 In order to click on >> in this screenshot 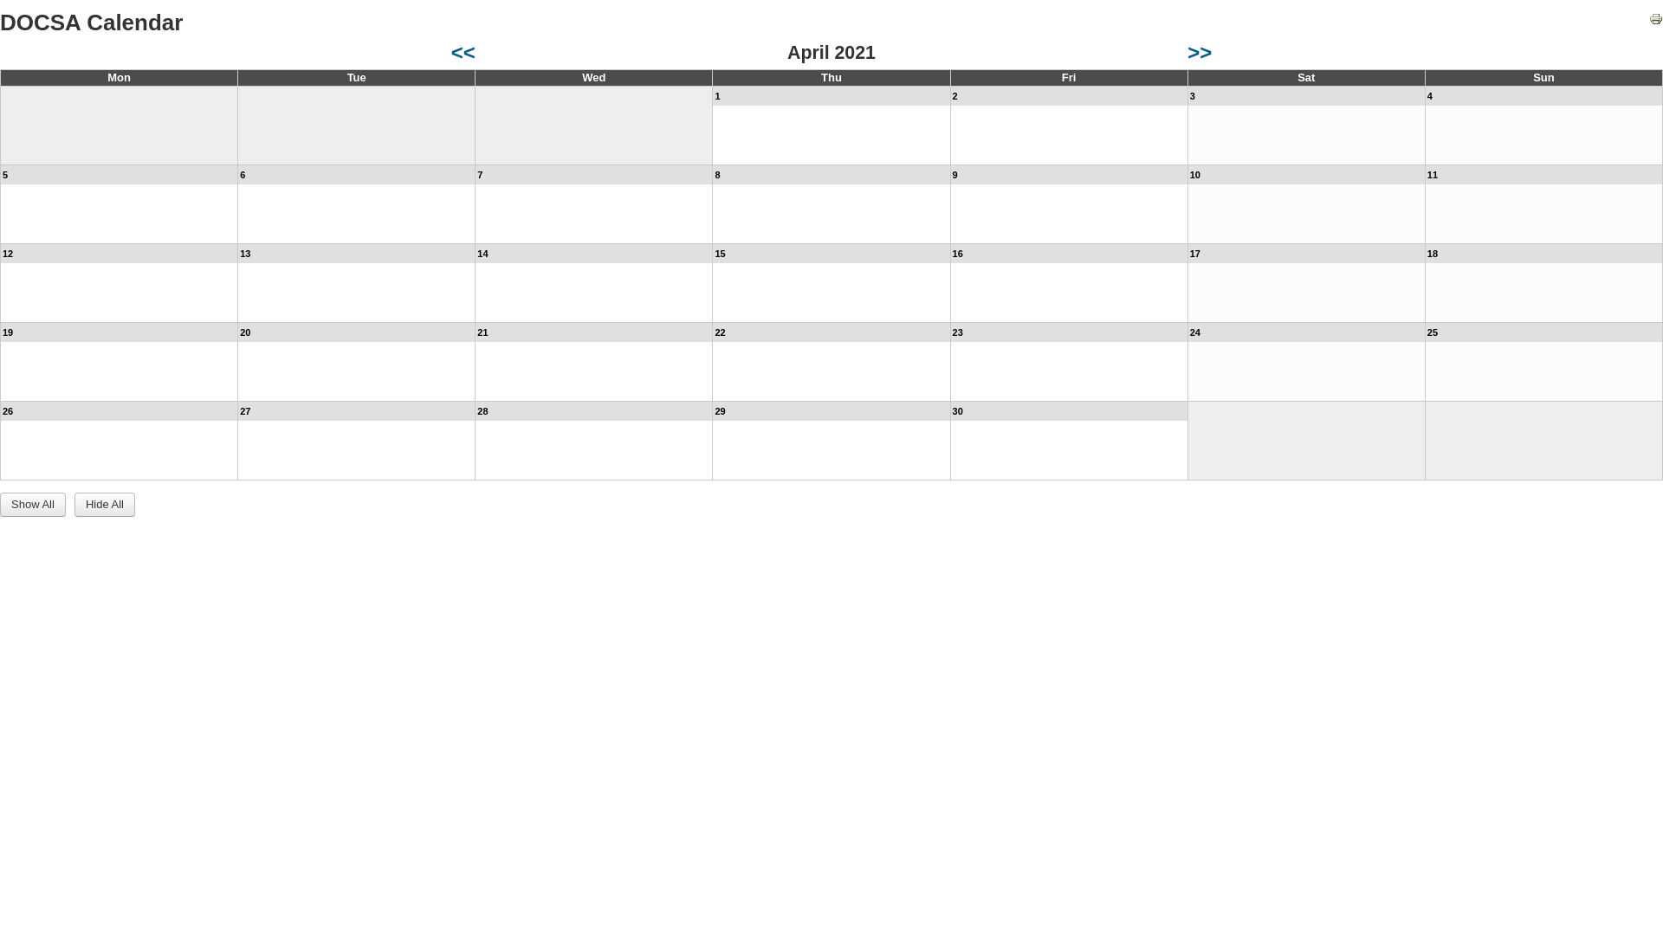, I will do `click(1200, 52)`.